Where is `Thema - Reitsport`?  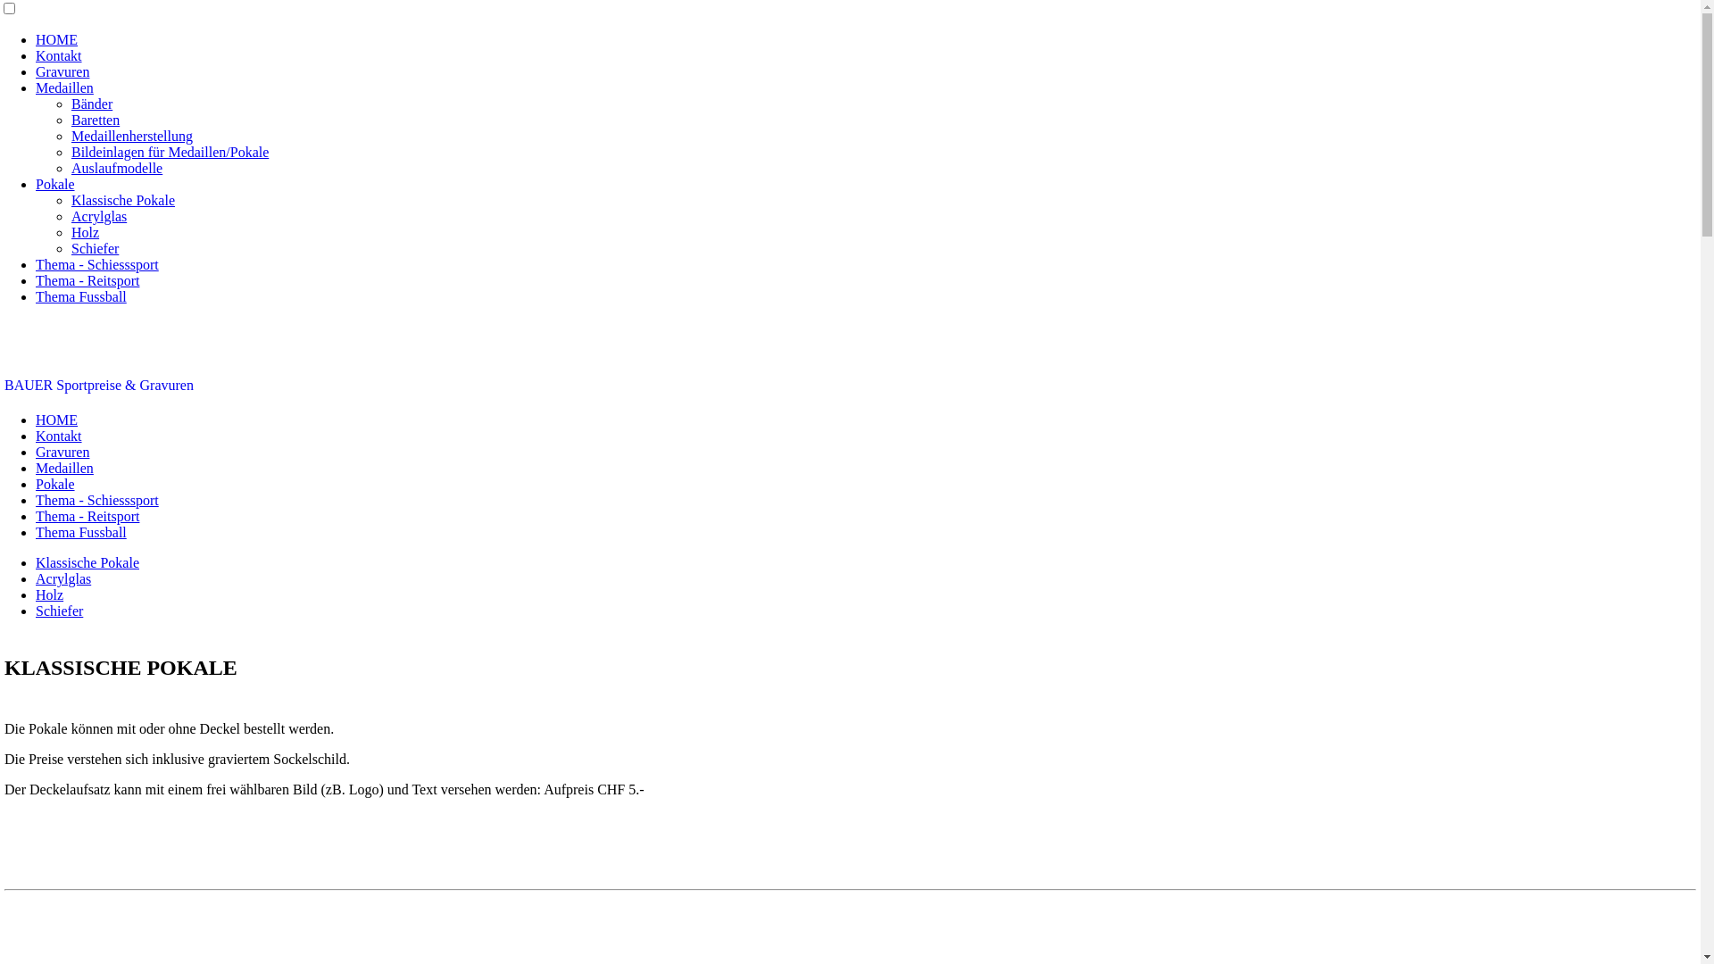 Thema - Reitsport is located at coordinates (87, 280).